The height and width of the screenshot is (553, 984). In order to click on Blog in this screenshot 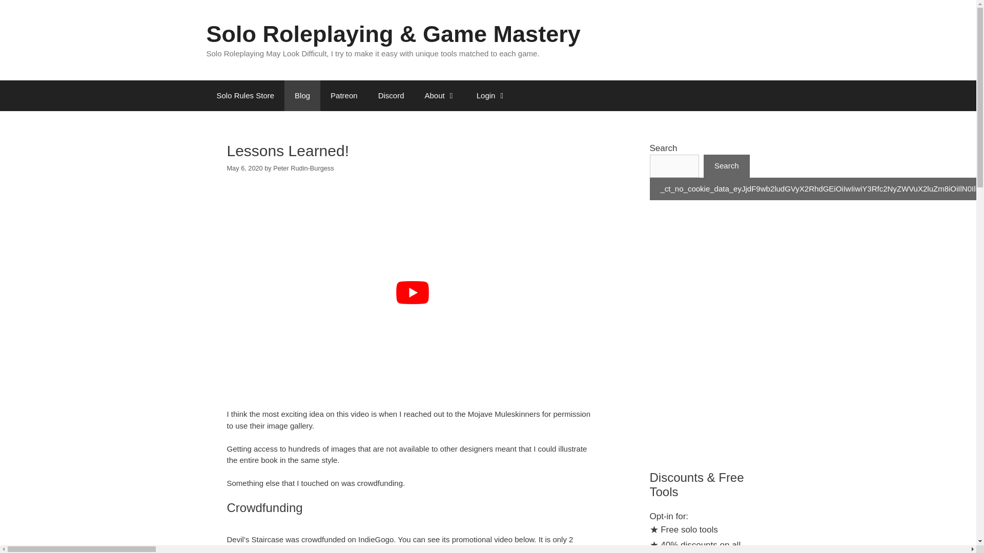, I will do `click(302, 95)`.